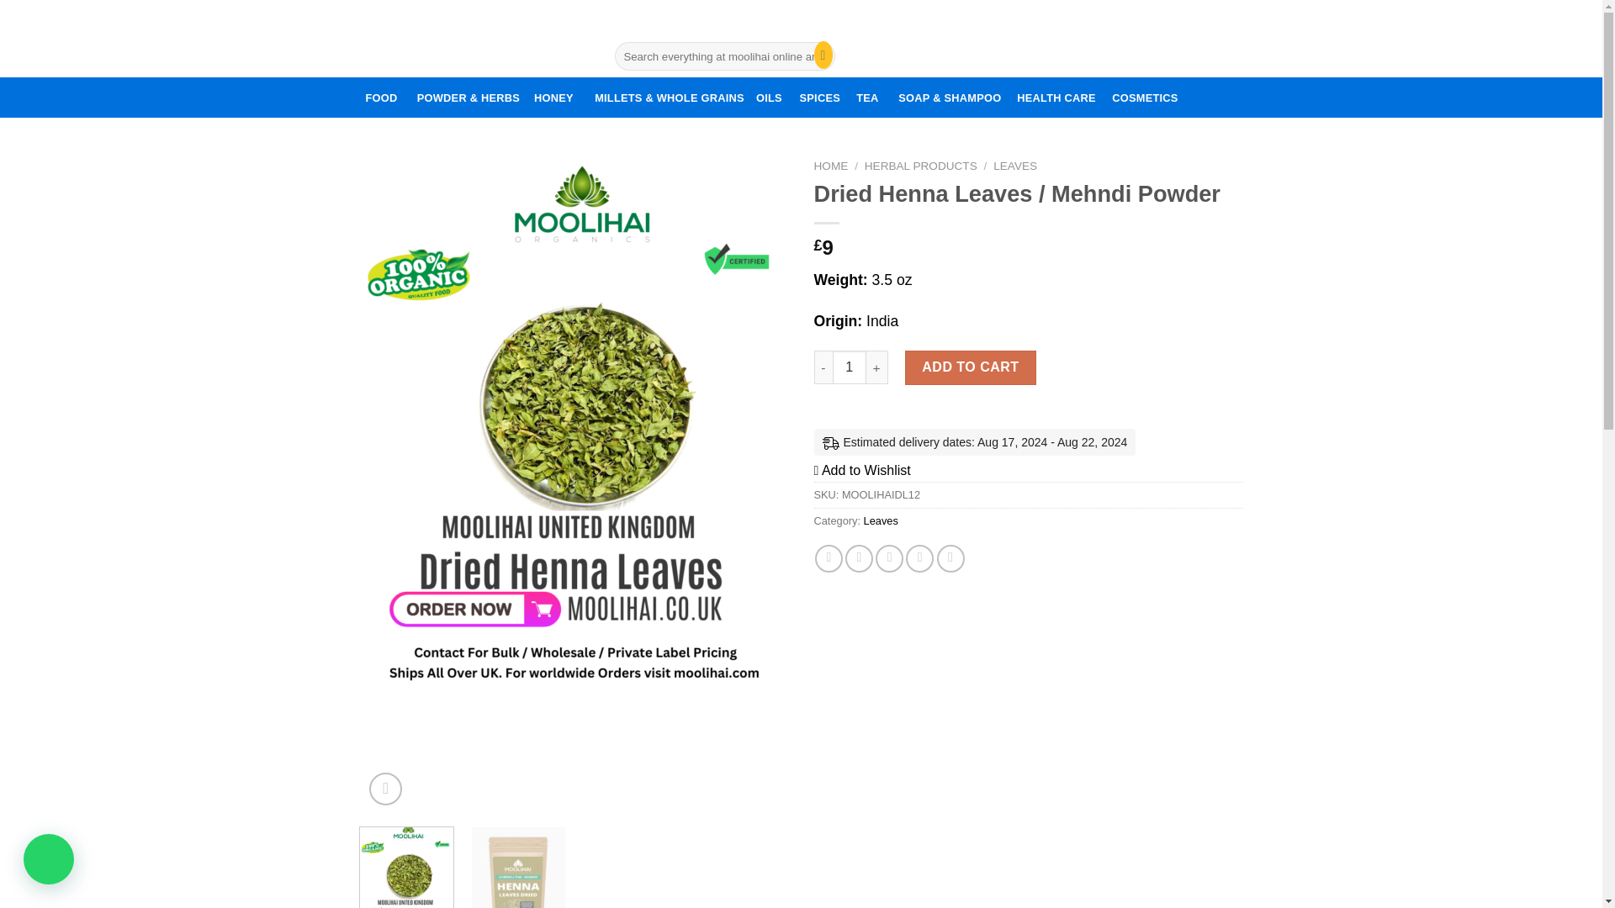 This screenshot has width=1615, height=908. Describe the element at coordinates (473, 37) in the screenshot. I see `Moolihai UK - UK's Largest Herbal Store` at that location.